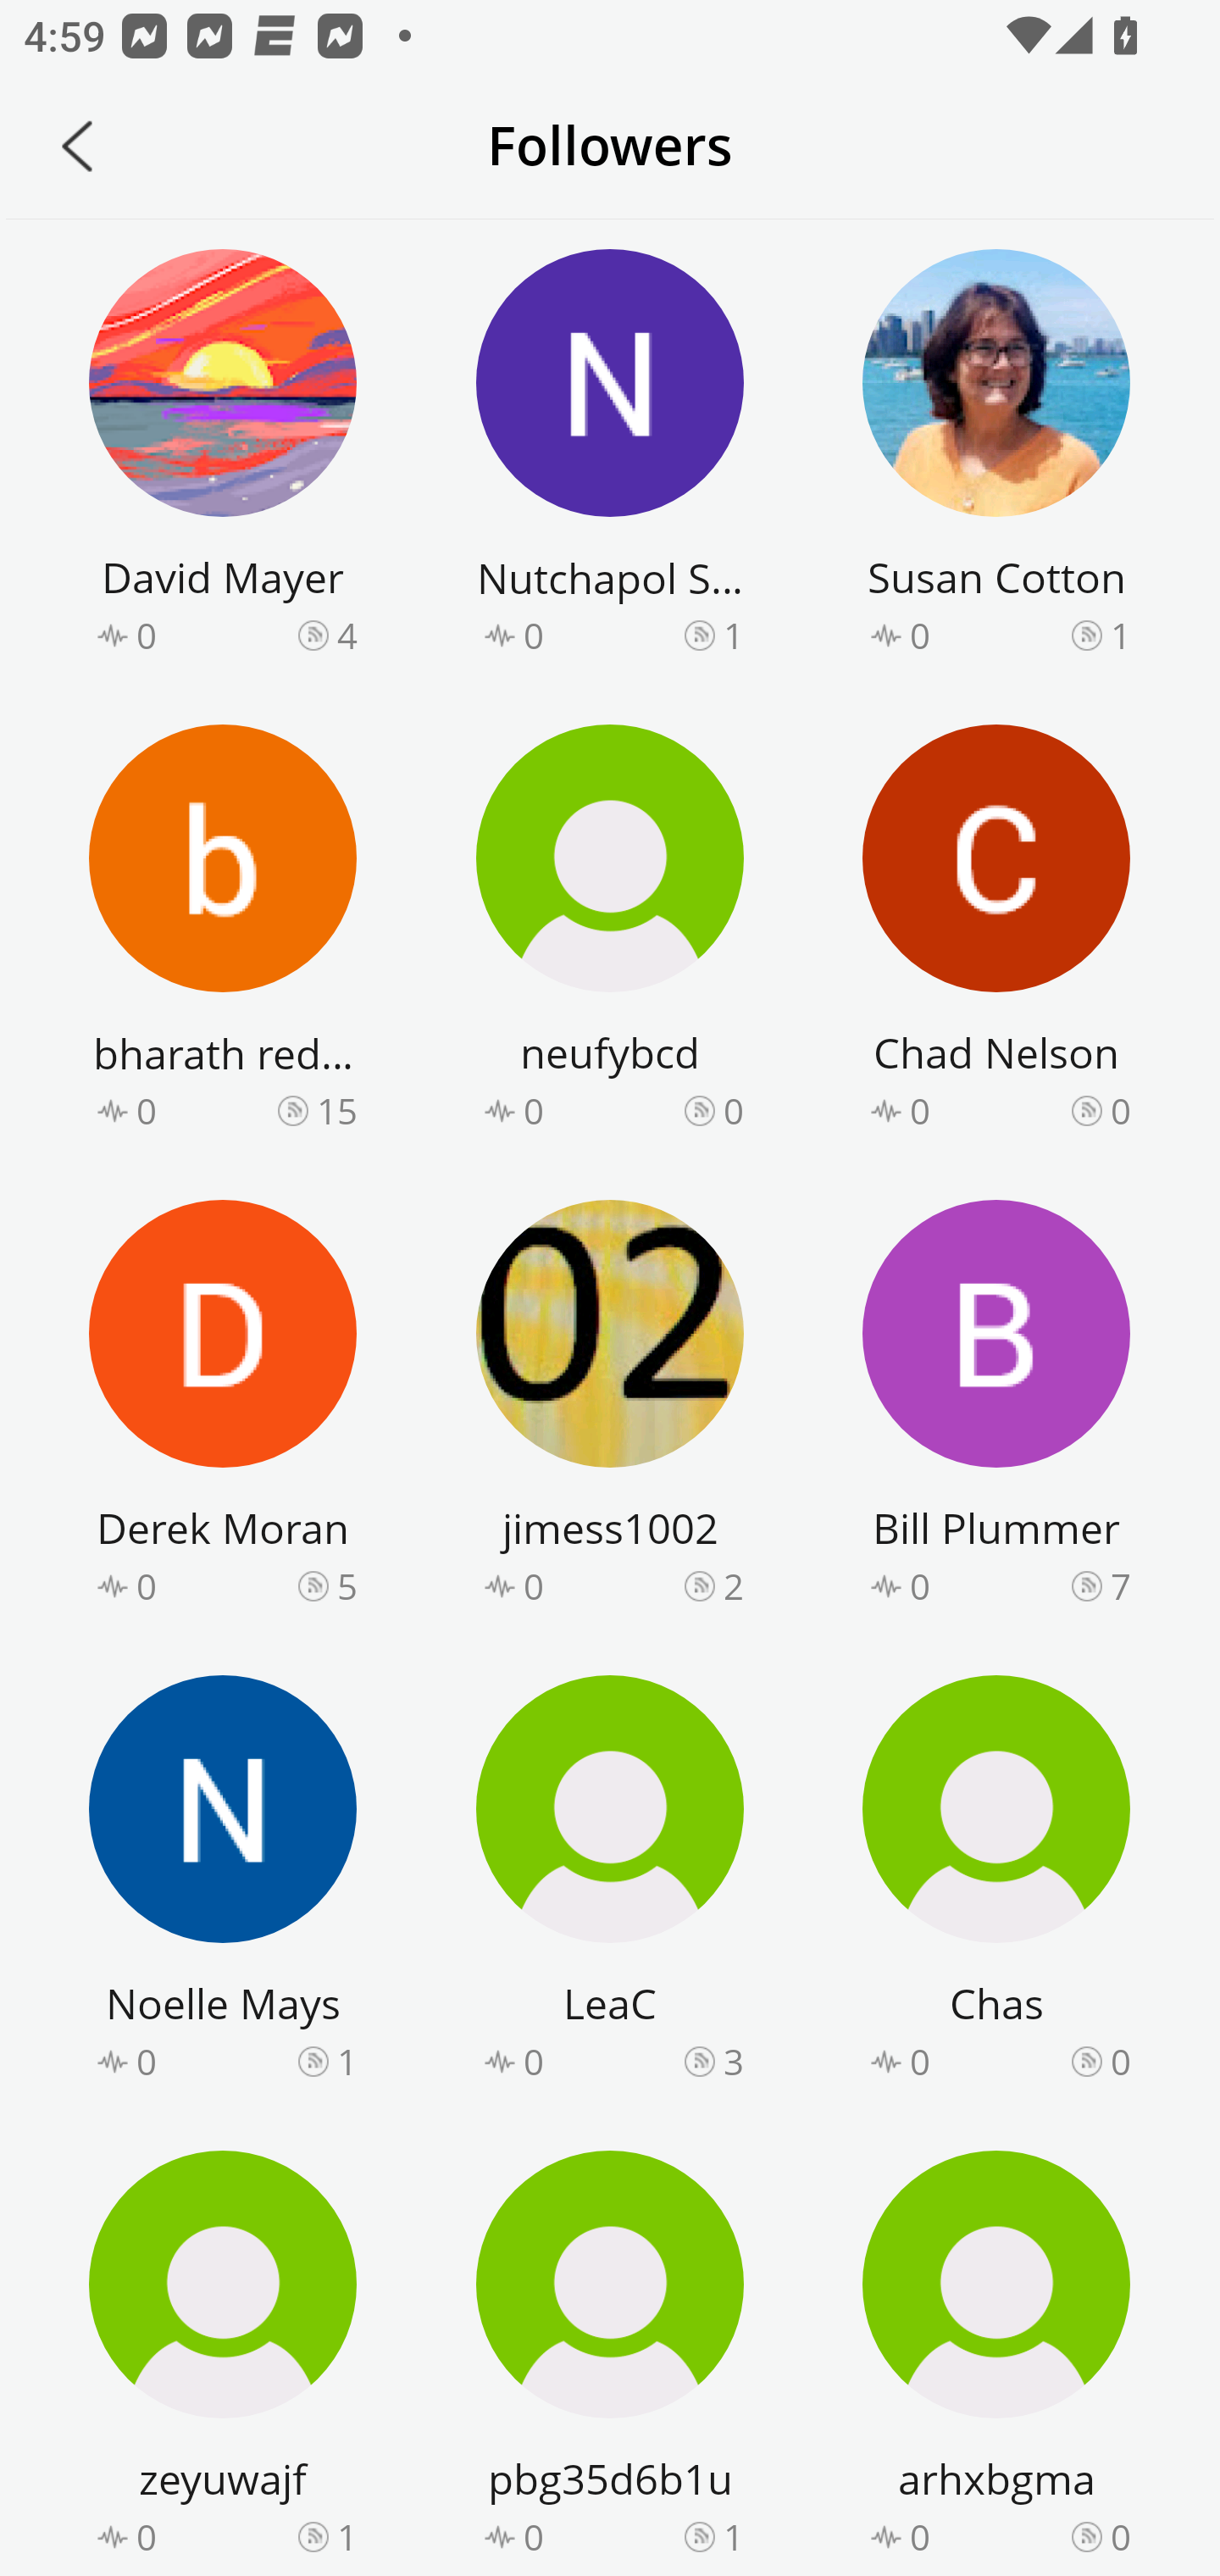 This screenshot has height=2576, width=1220. I want to click on 0, so click(1120, 1111).